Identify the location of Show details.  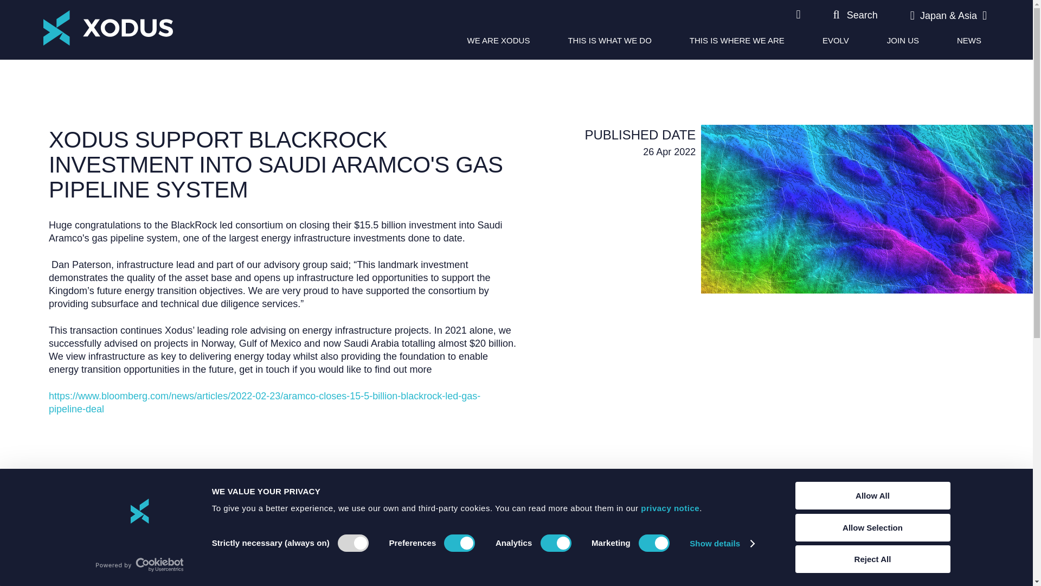
(721, 544).